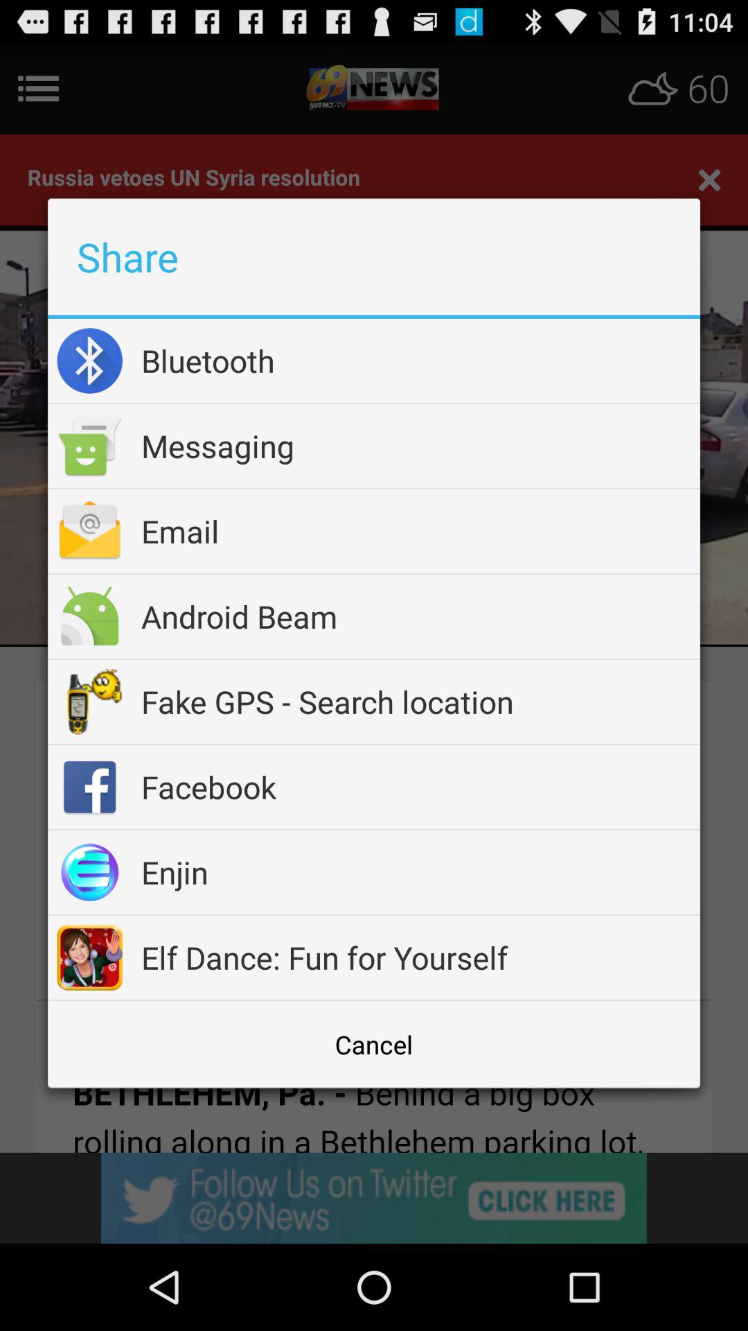  Describe the element at coordinates (374, 1044) in the screenshot. I see `click cancel button` at that location.